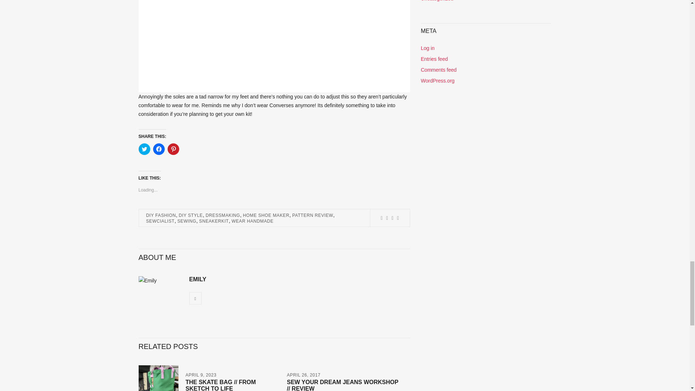 The image size is (695, 391). Describe the element at coordinates (144, 149) in the screenshot. I see `Click to share on Twitter` at that location.